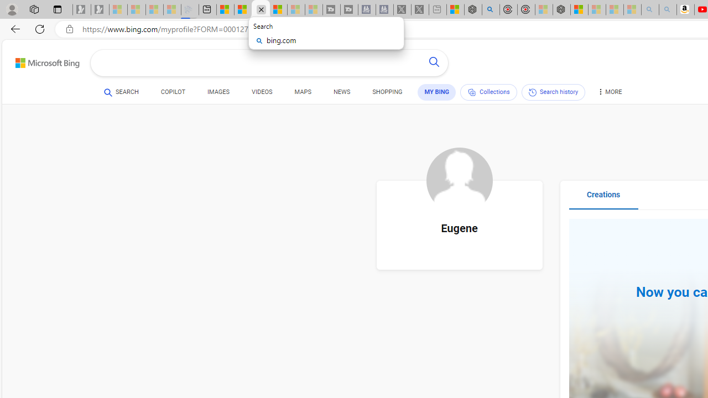 Image resolution: width=708 pixels, height=398 pixels. What do you see at coordinates (387, 94) in the screenshot?
I see `SHOPPING` at bounding box center [387, 94].